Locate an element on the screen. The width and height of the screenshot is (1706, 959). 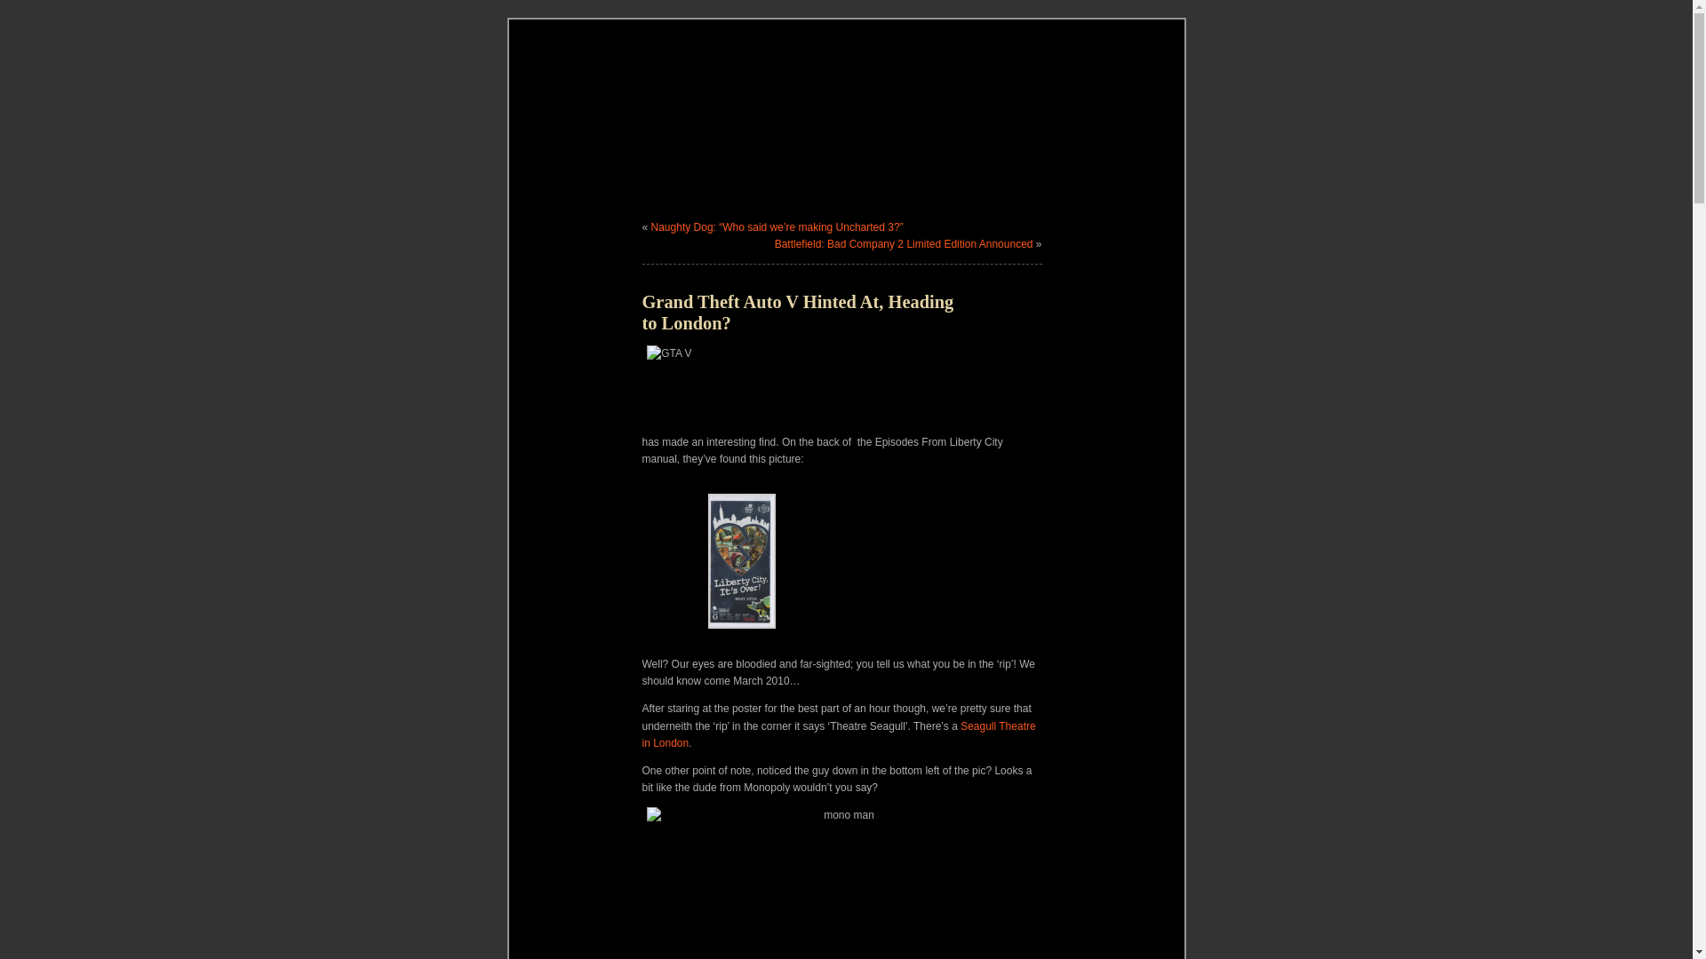
Seagull Theatre in London is located at coordinates (838, 734).